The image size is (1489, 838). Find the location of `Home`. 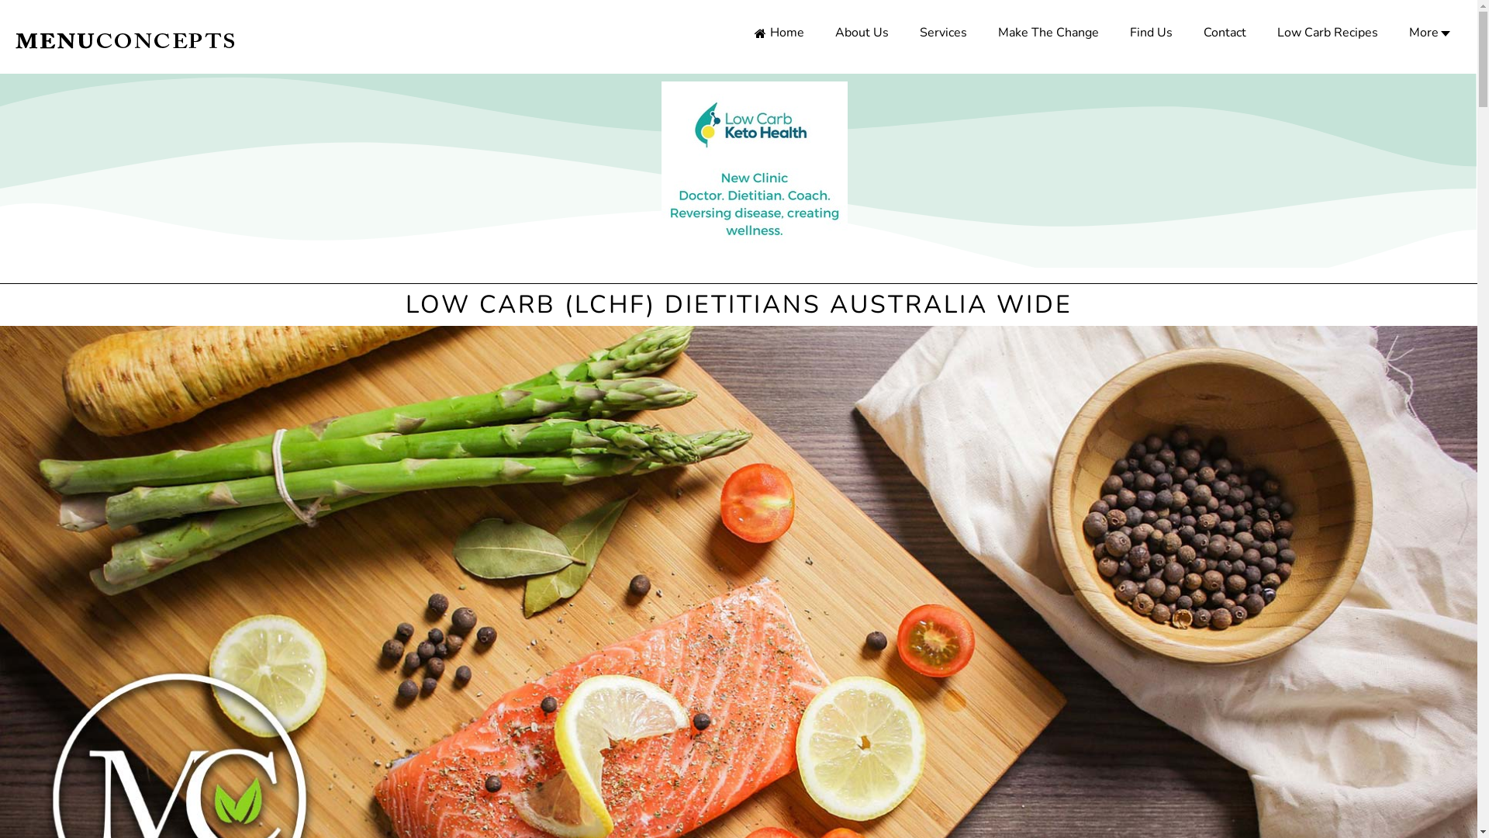

Home is located at coordinates (779, 33).